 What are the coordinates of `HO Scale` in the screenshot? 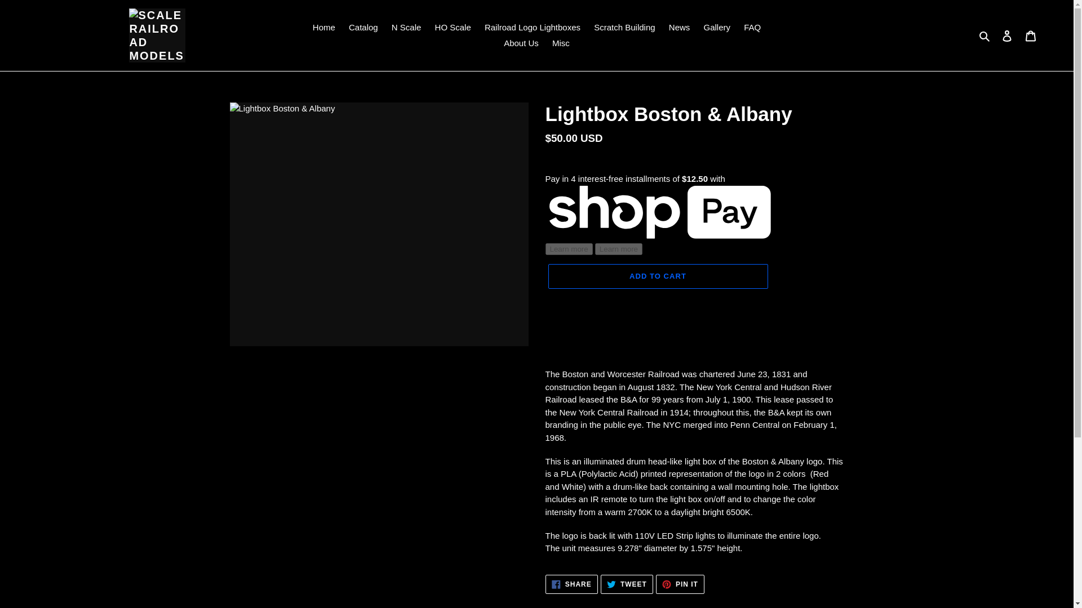 It's located at (561, 43).